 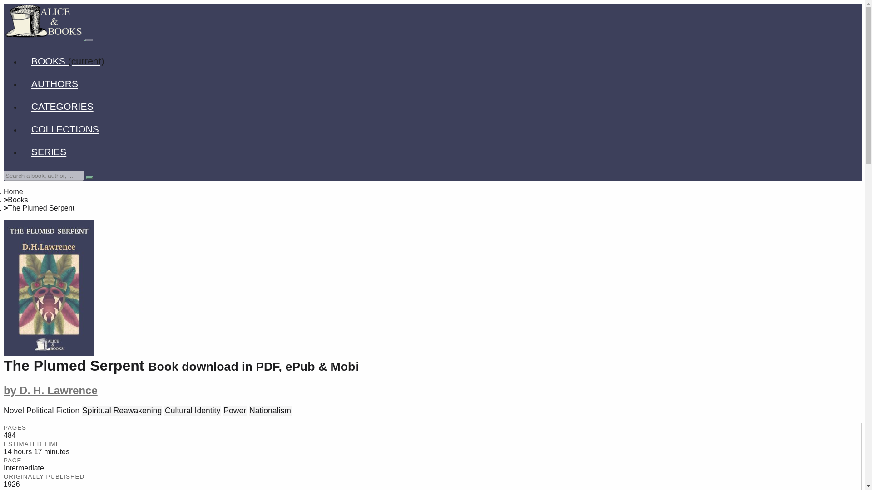 I want to click on COLLECTIONS, so click(x=65, y=129).